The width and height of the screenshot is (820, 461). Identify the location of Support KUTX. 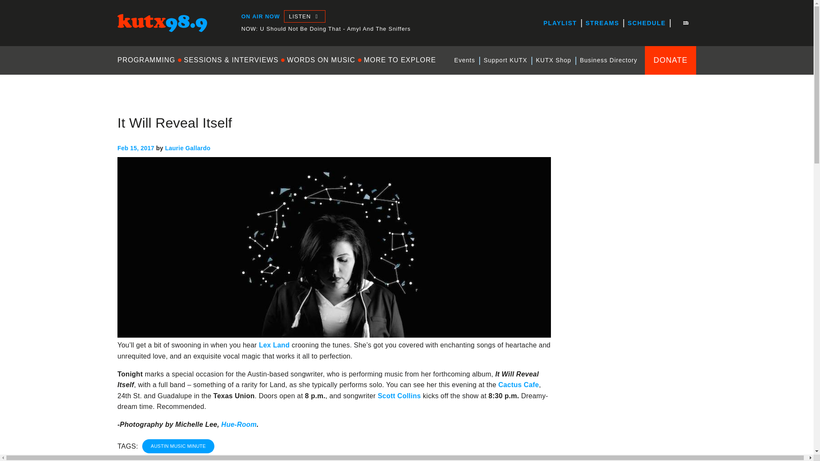
(505, 60).